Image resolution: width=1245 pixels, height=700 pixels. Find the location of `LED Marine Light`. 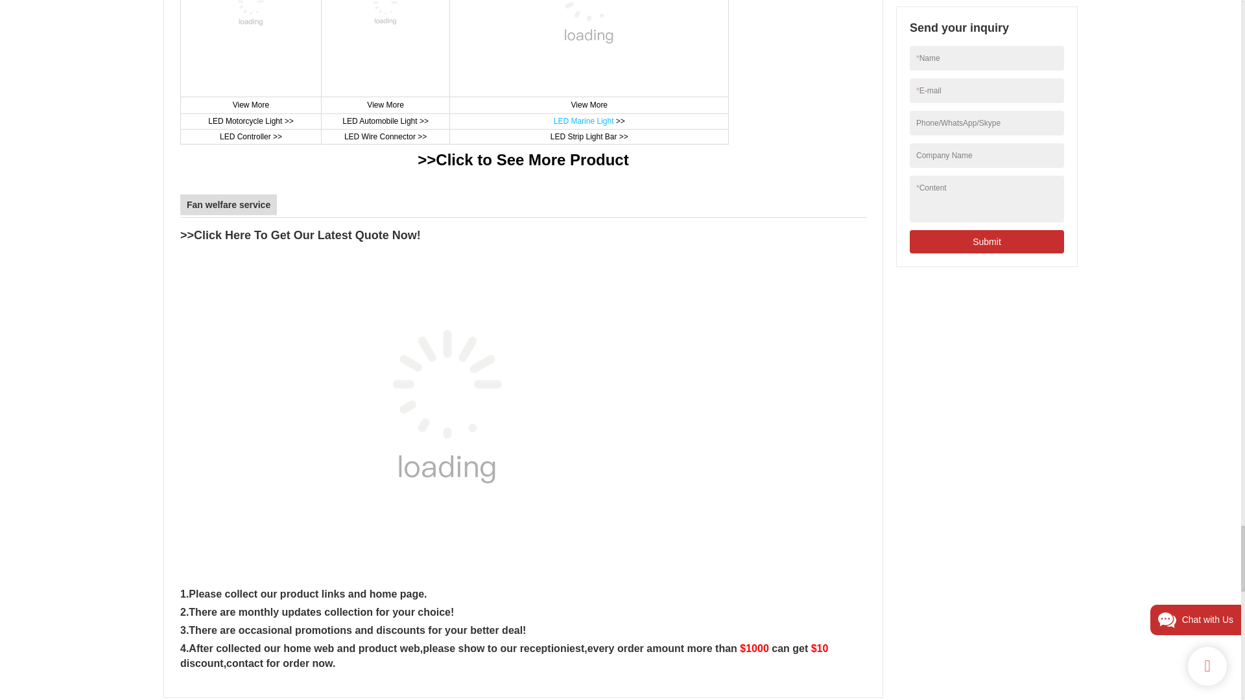

LED Marine Light is located at coordinates (584, 121).